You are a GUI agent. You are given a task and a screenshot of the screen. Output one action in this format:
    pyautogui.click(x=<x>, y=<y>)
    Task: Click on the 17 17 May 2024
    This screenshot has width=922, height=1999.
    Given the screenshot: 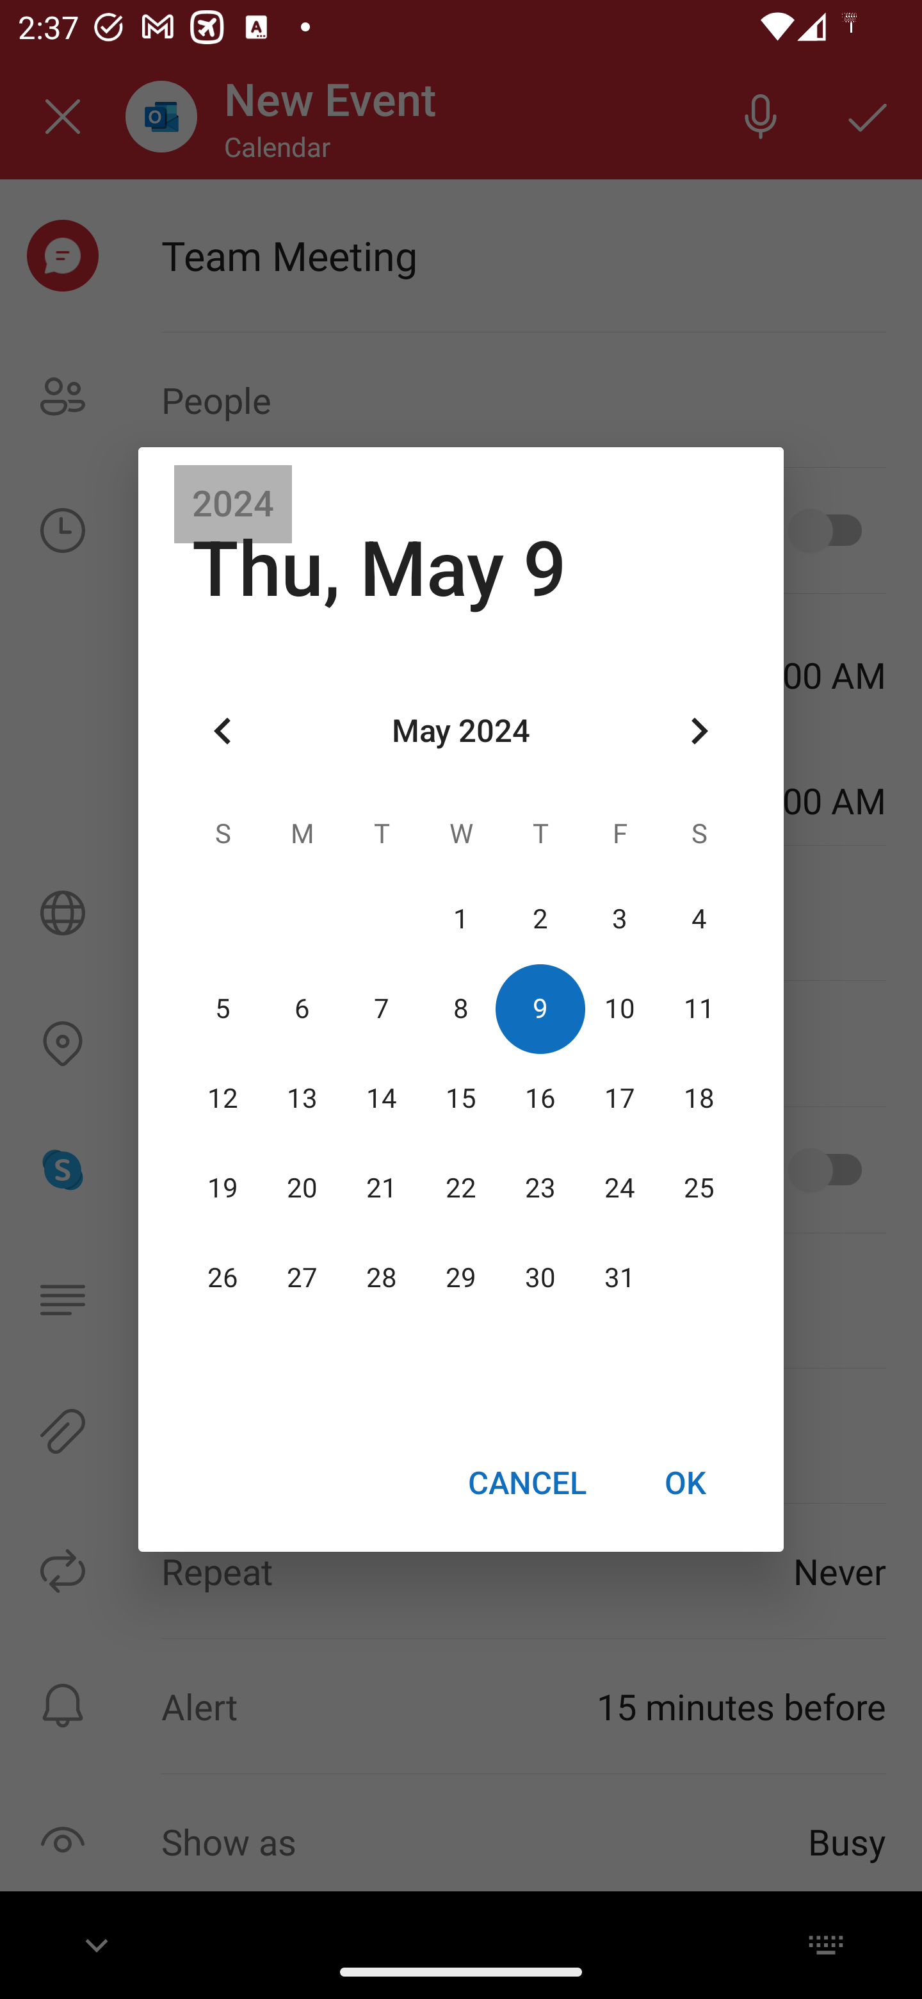 What is the action you would take?
    pyautogui.click(x=619, y=1098)
    